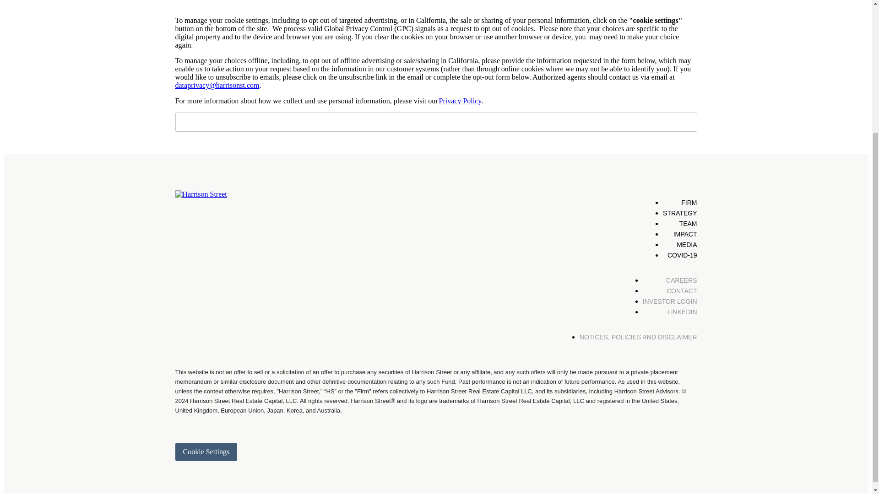 Image resolution: width=879 pixels, height=494 pixels. I want to click on STRATEGY, so click(679, 213).